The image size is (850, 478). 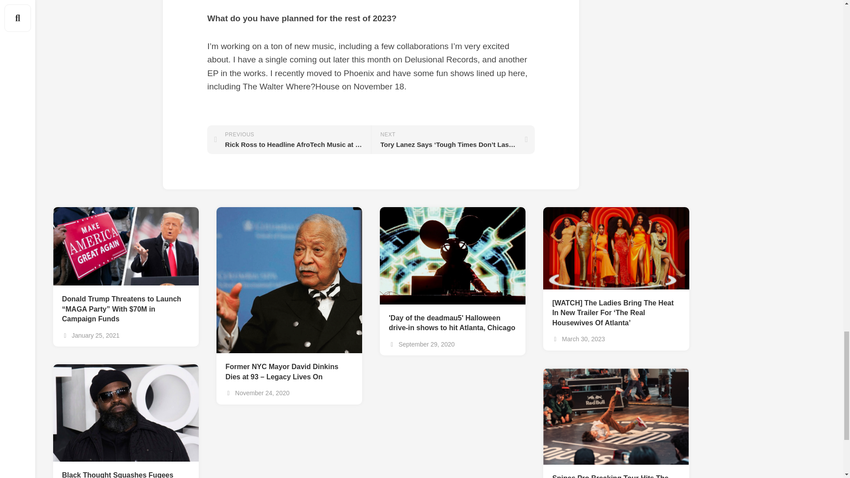 I want to click on Black Thought Squashes Fugees Verzuz The Roots Rumors, so click(x=126, y=470).